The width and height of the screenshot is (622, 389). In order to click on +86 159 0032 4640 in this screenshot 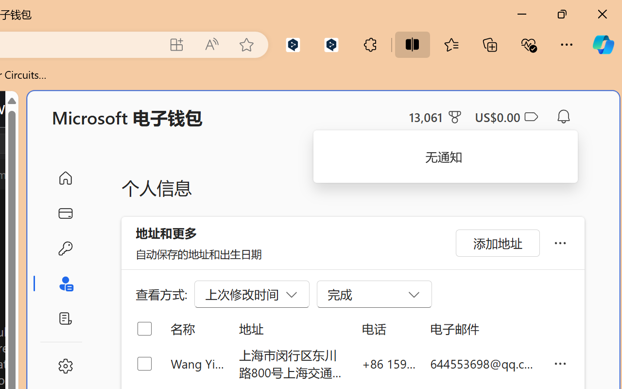, I will do `click(389, 364)`.